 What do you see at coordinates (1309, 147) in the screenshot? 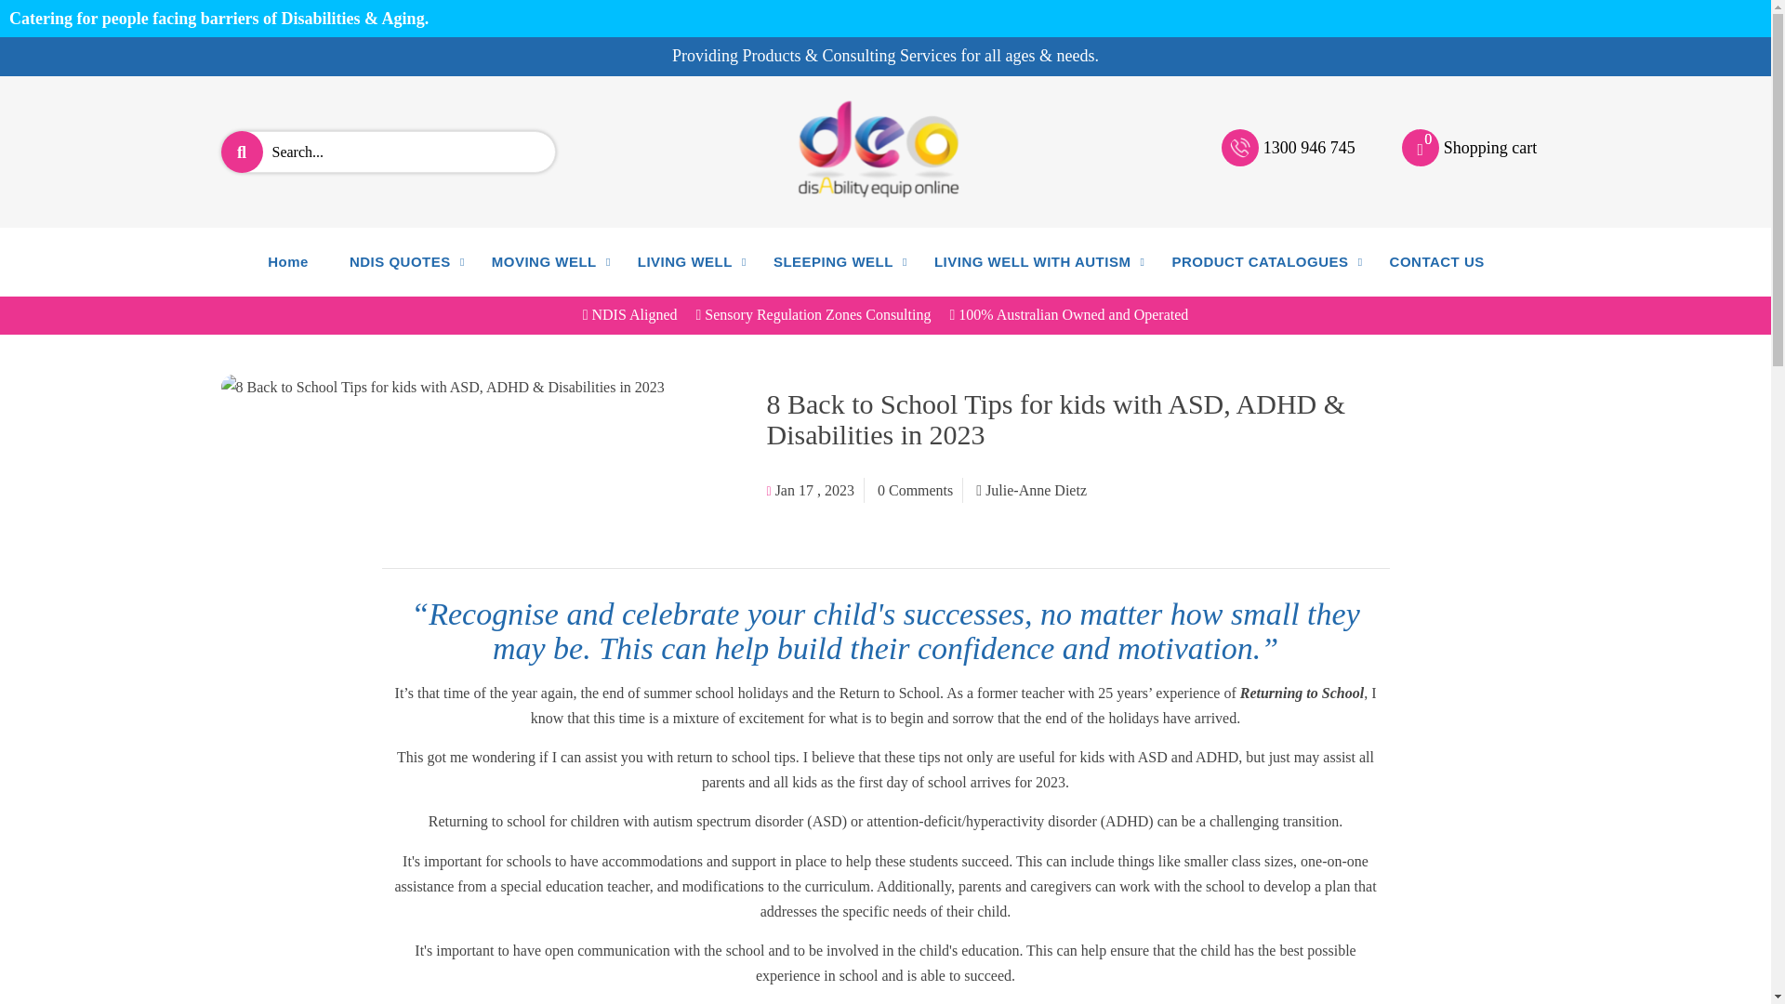
I see `MOVING WELL` at bounding box center [1309, 147].